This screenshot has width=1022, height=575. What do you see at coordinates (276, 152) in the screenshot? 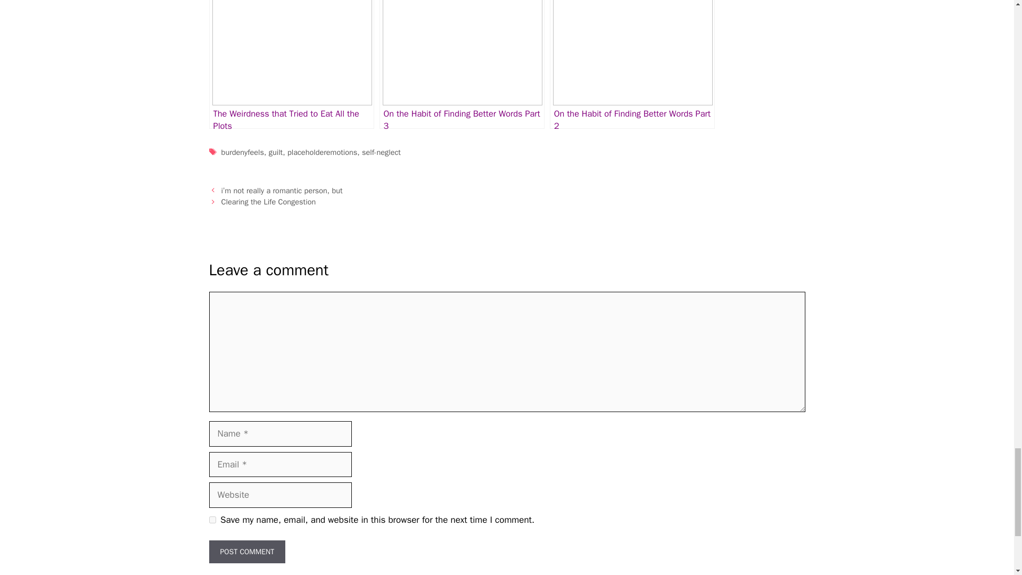
I see `guilt` at bounding box center [276, 152].